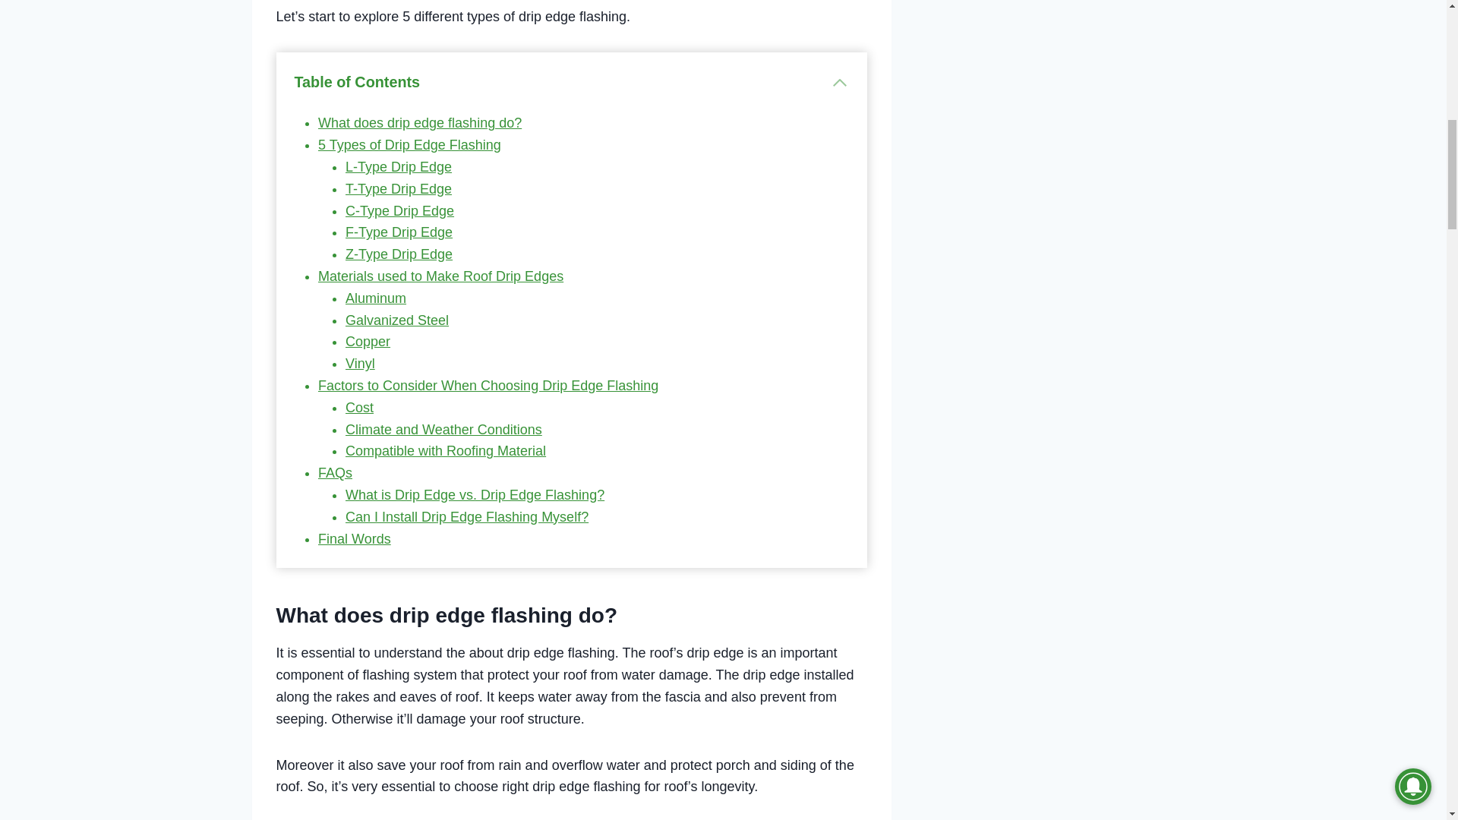 The width and height of the screenshot is (1458, 820). What do you see at coordinates (443, 430) in the screenshot?
I see `Climate and Weather Conditions` at bounding box center [443, 430].